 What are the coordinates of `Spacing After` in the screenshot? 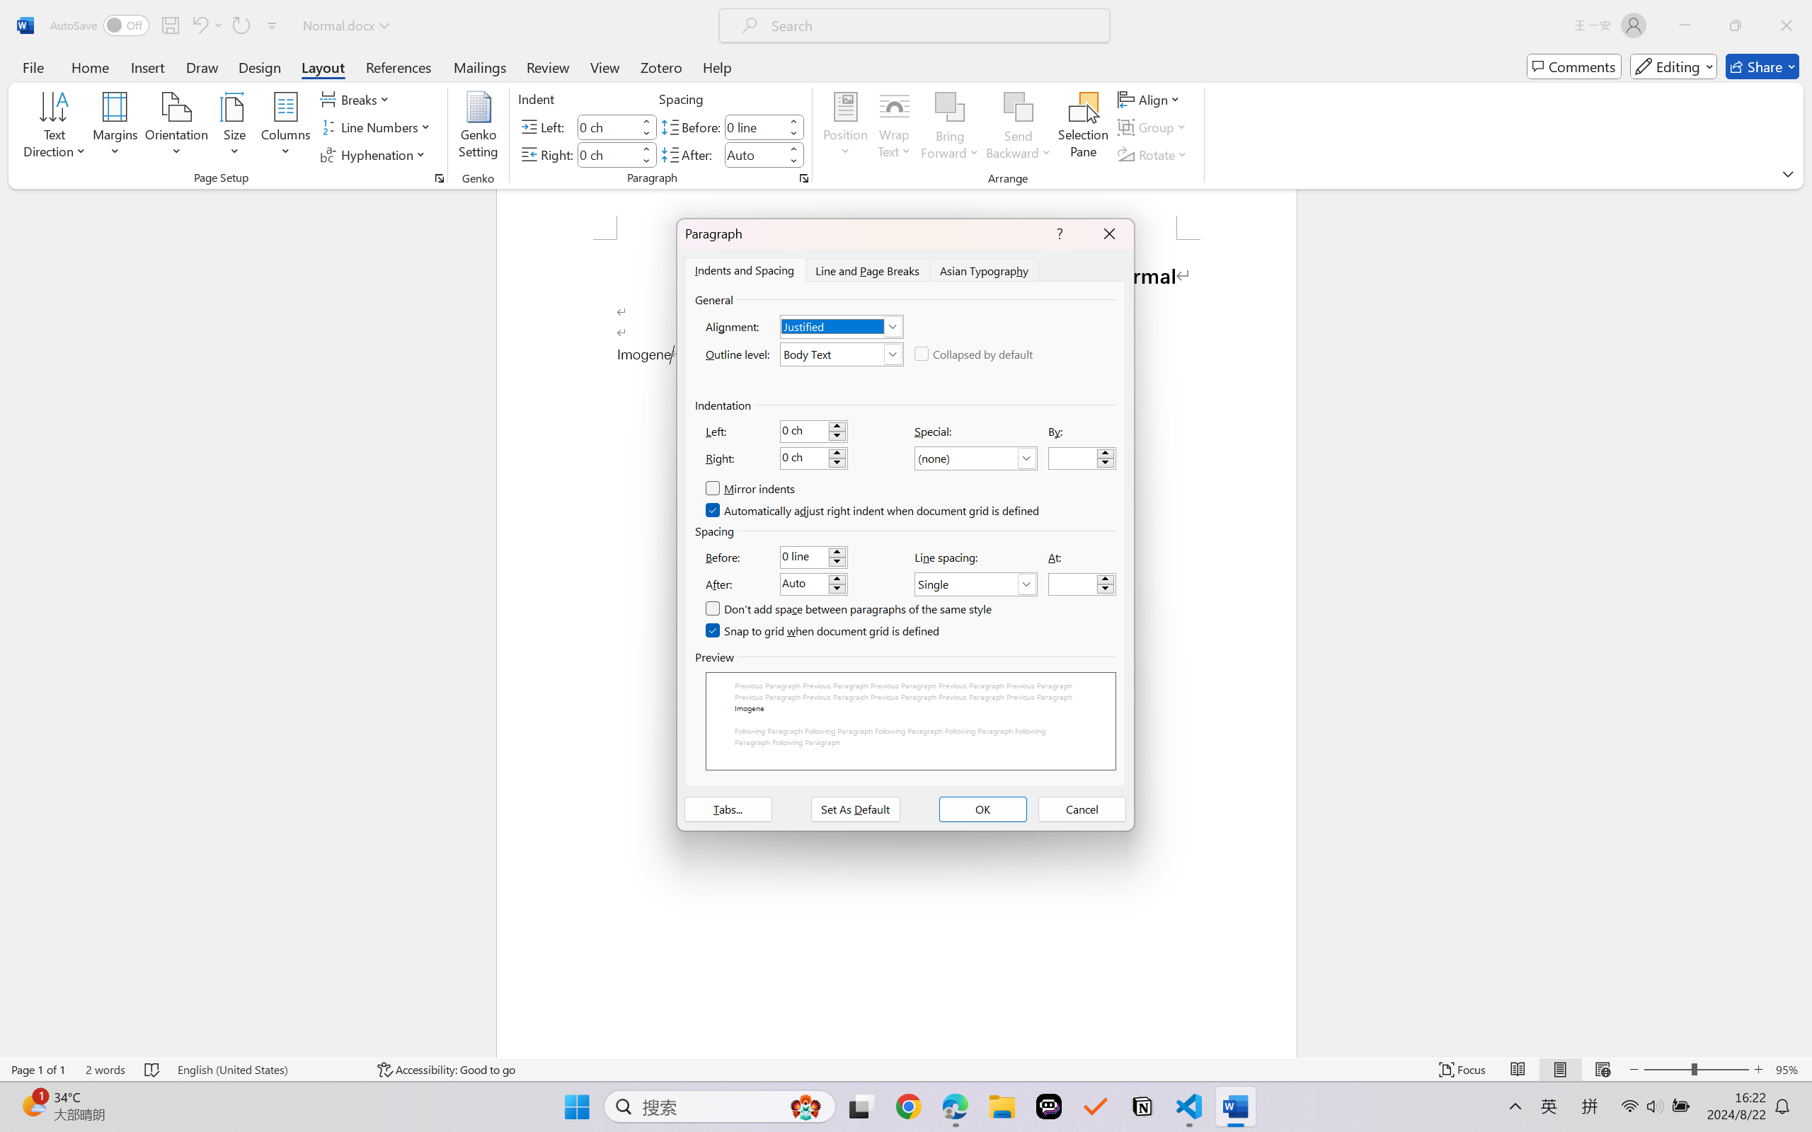 It's located at (755, 154).